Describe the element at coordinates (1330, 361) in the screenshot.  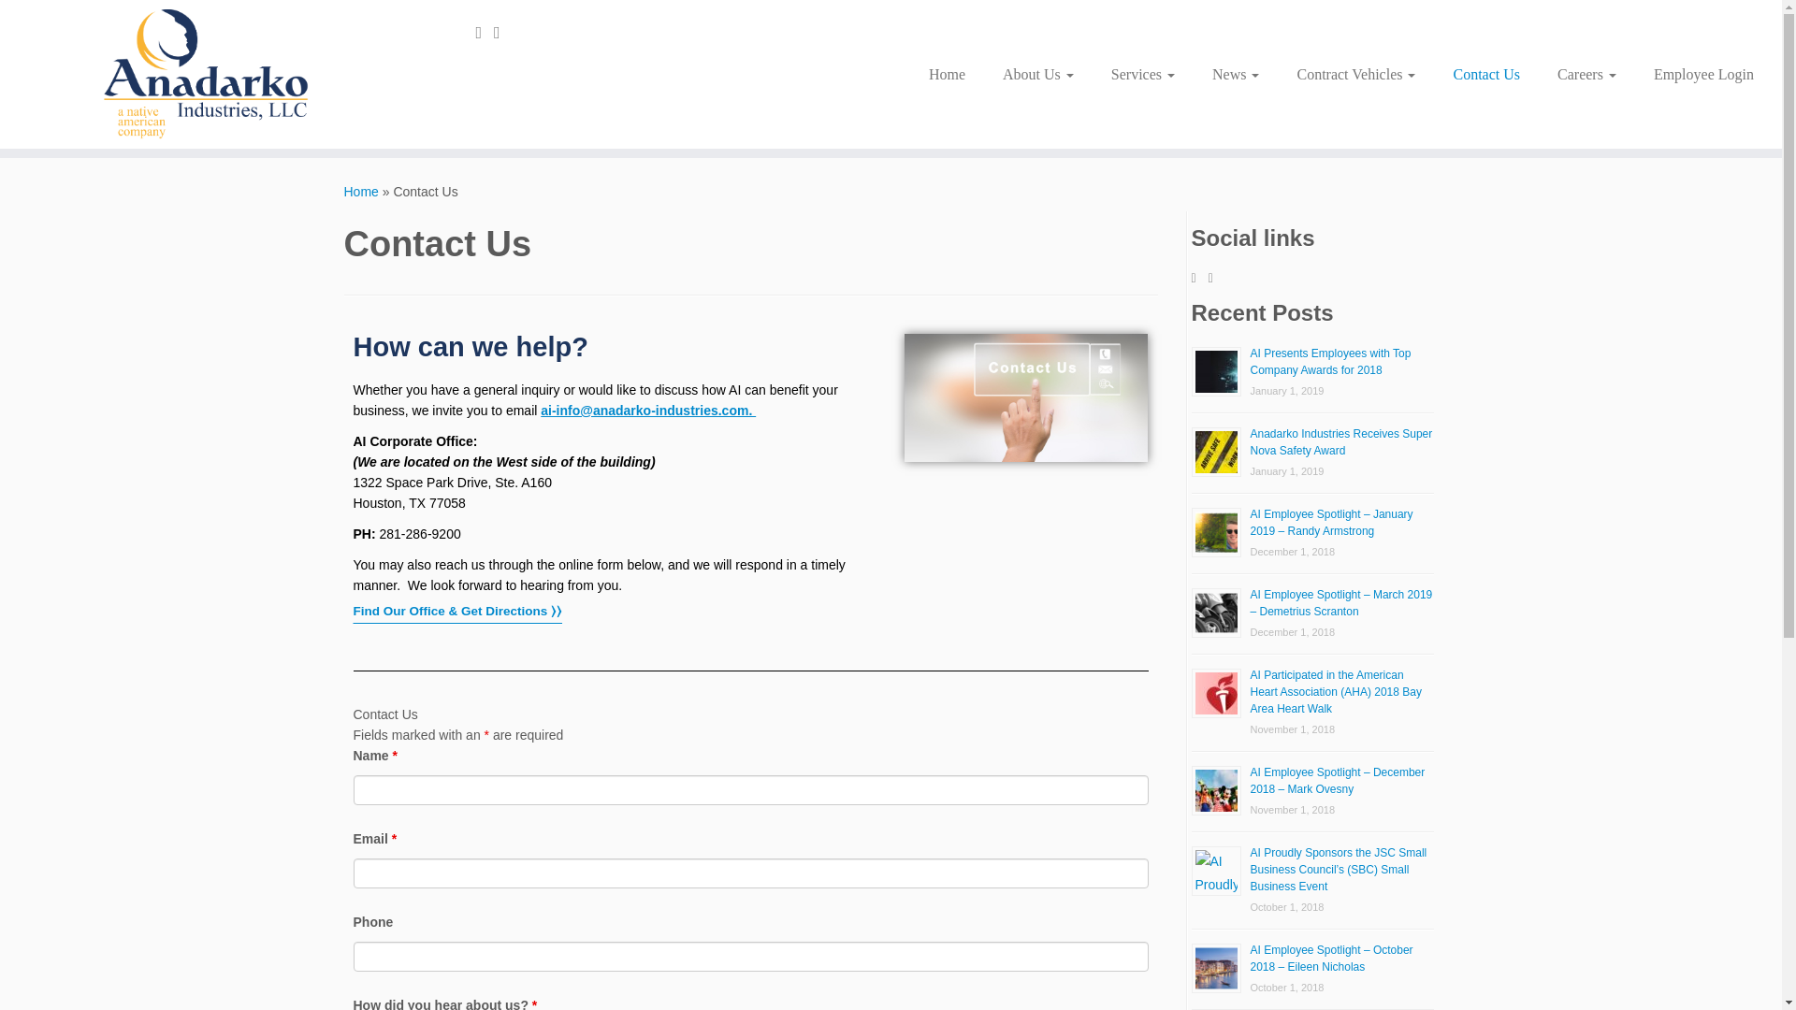
I see `AI Presents Employees with Top Company Awards for 2018` at that location.